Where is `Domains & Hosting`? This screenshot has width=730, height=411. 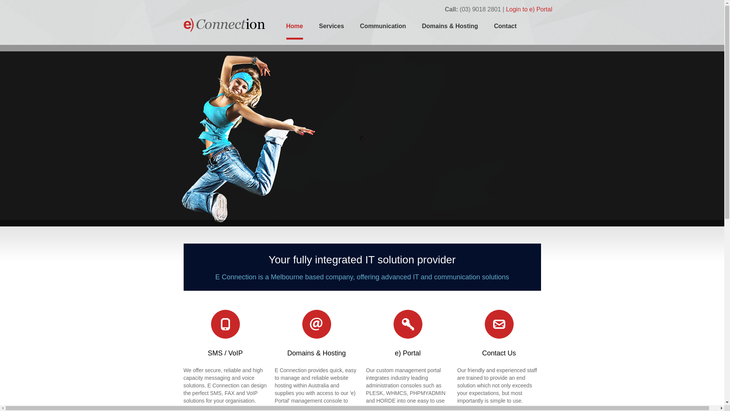 Domains & Hosting is located at coordinates (450, 30).